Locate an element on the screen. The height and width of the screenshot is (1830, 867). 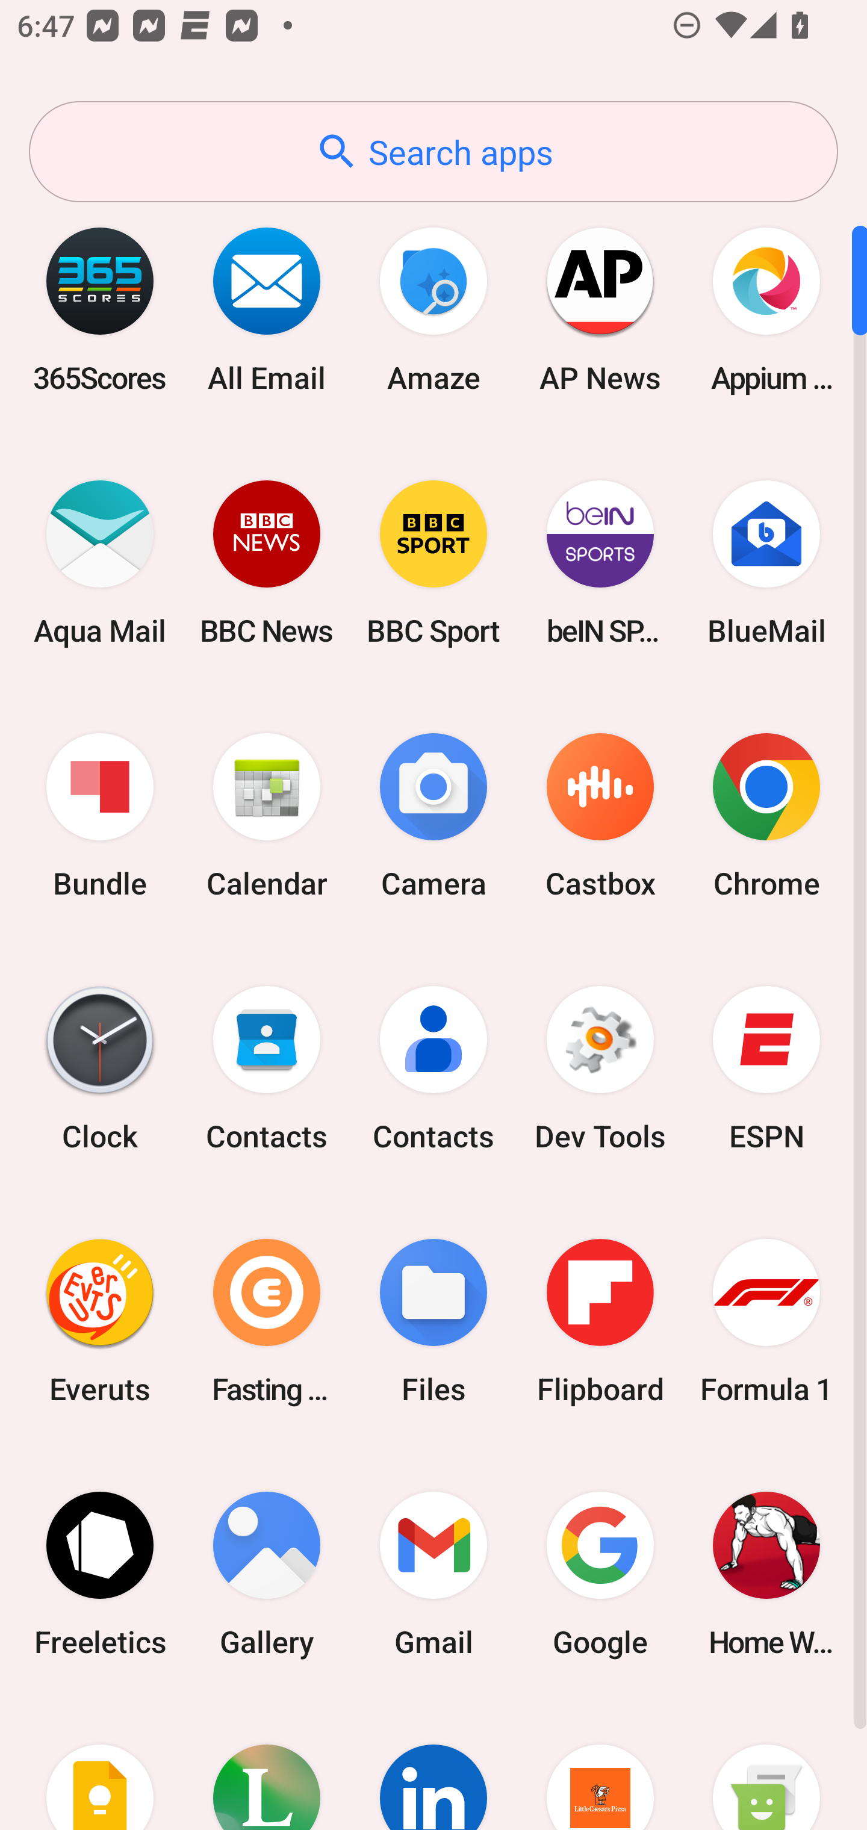
Gallery is located at coordinates (267, 1574).